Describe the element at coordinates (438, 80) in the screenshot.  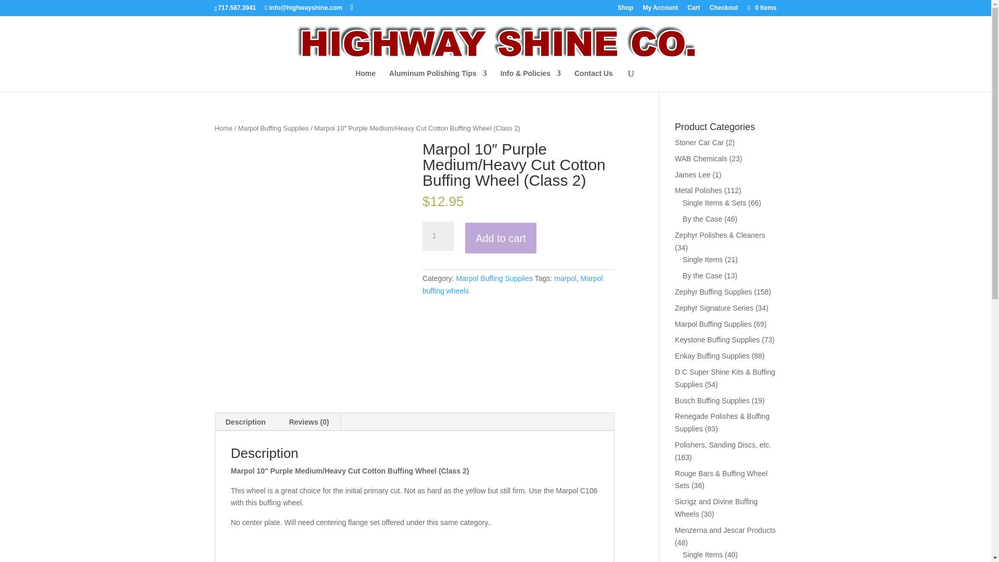
I see `Aluminum Polishing Tips` at that location.